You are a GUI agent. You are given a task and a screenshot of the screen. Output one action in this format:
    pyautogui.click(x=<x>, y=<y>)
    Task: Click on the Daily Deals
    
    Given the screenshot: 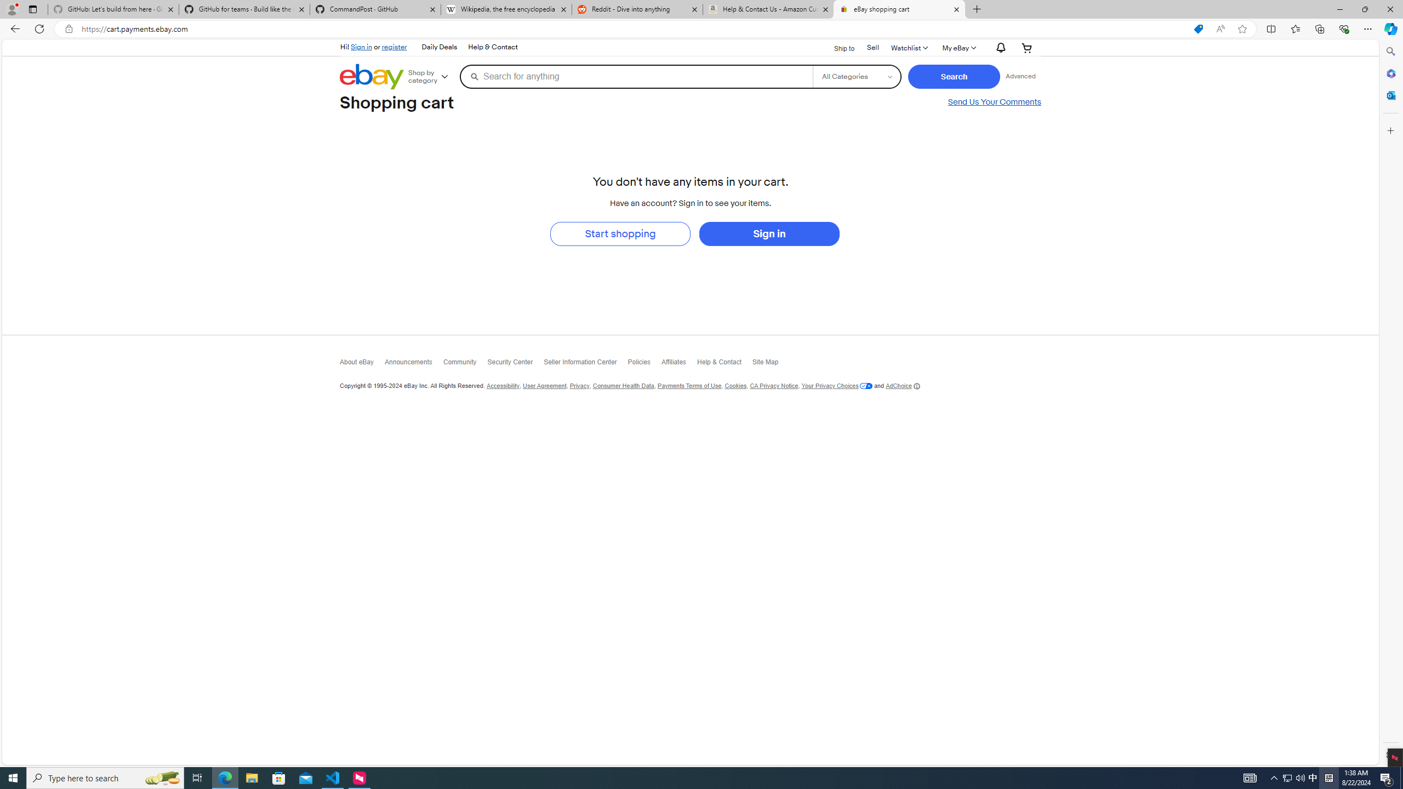 What is the action you would take?
    pyautogui.click(x=439, y=47)
    